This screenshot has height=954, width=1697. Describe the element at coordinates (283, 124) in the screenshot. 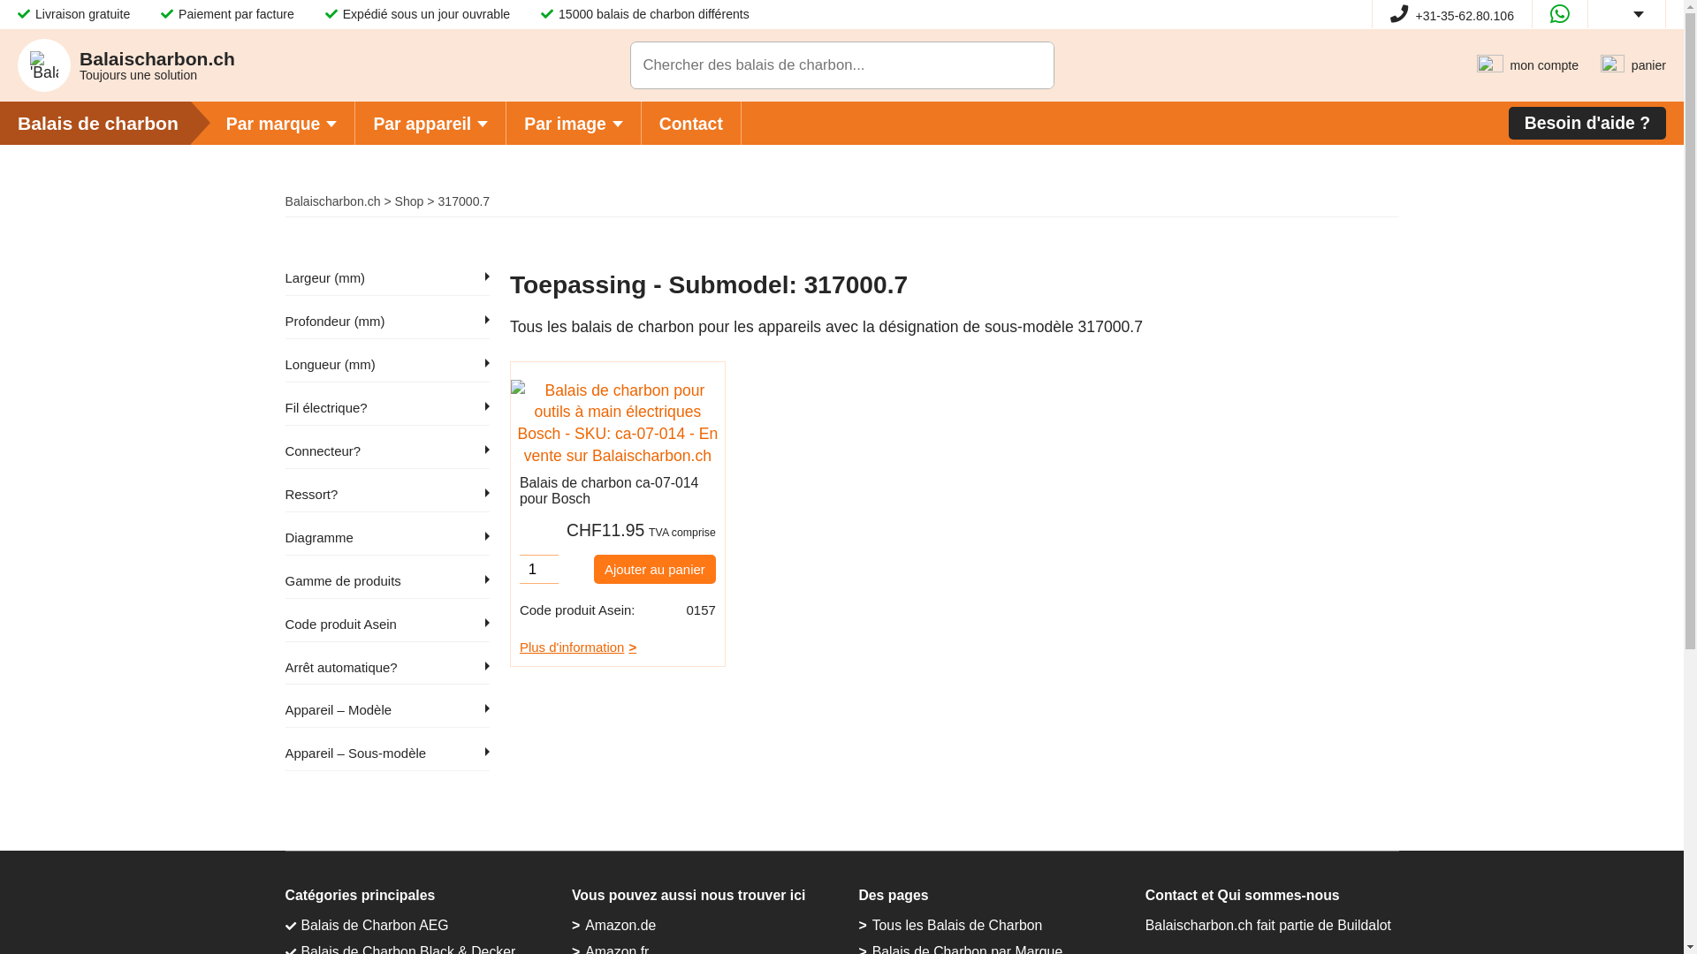

I see `Par marque` at that location.